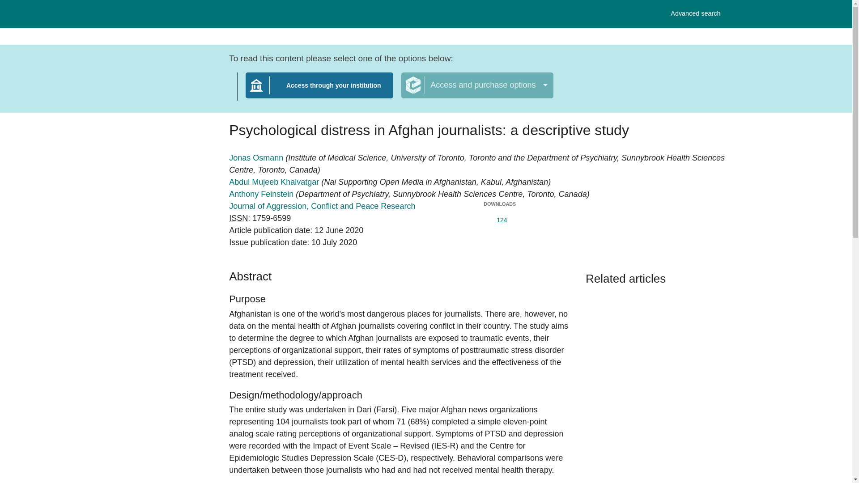 This screenshot has height=483, width=859. I want to click on Access and purchase options, so click(477, 85).